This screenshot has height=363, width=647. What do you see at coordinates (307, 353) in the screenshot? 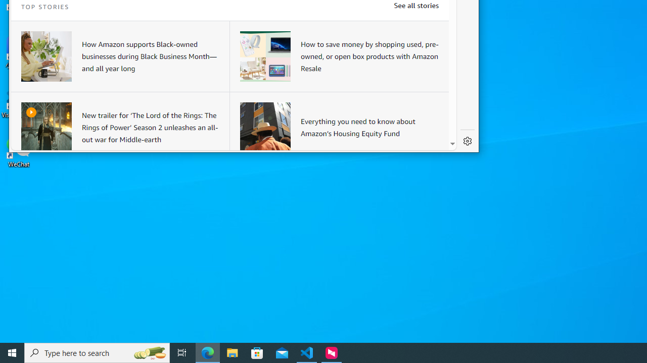
I see `Visual Studio Code - 1 running window` at bounding box center [307, 353].